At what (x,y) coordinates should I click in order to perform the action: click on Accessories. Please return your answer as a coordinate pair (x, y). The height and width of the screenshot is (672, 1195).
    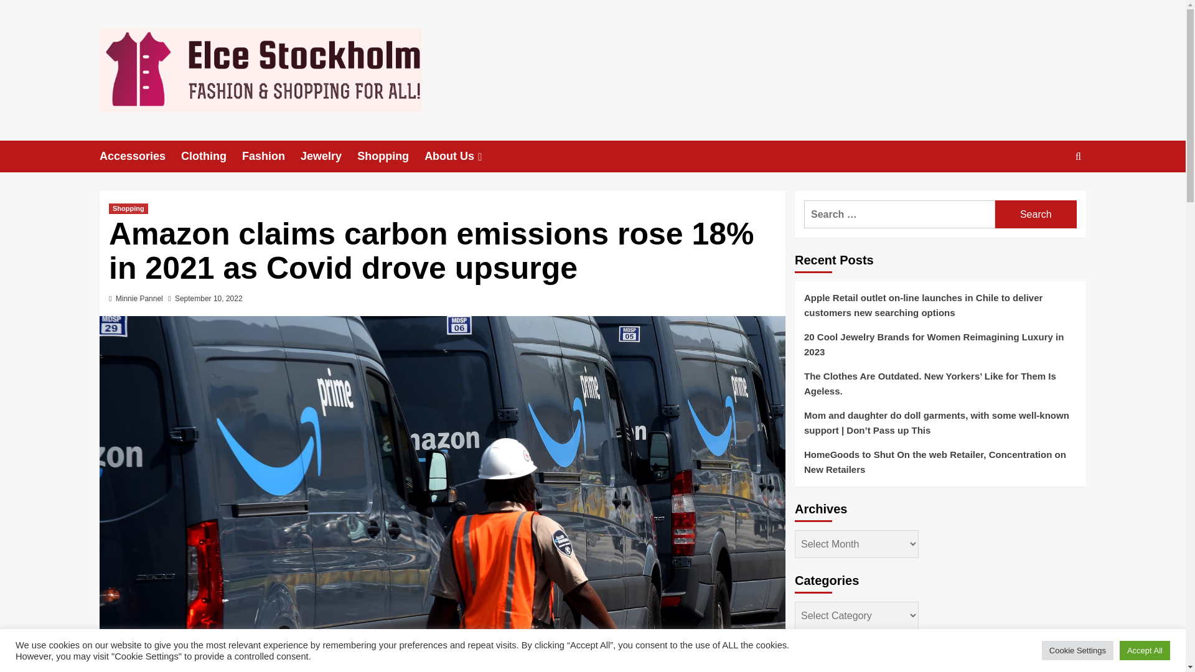
    Looking at the image, I should click on (140, 156).